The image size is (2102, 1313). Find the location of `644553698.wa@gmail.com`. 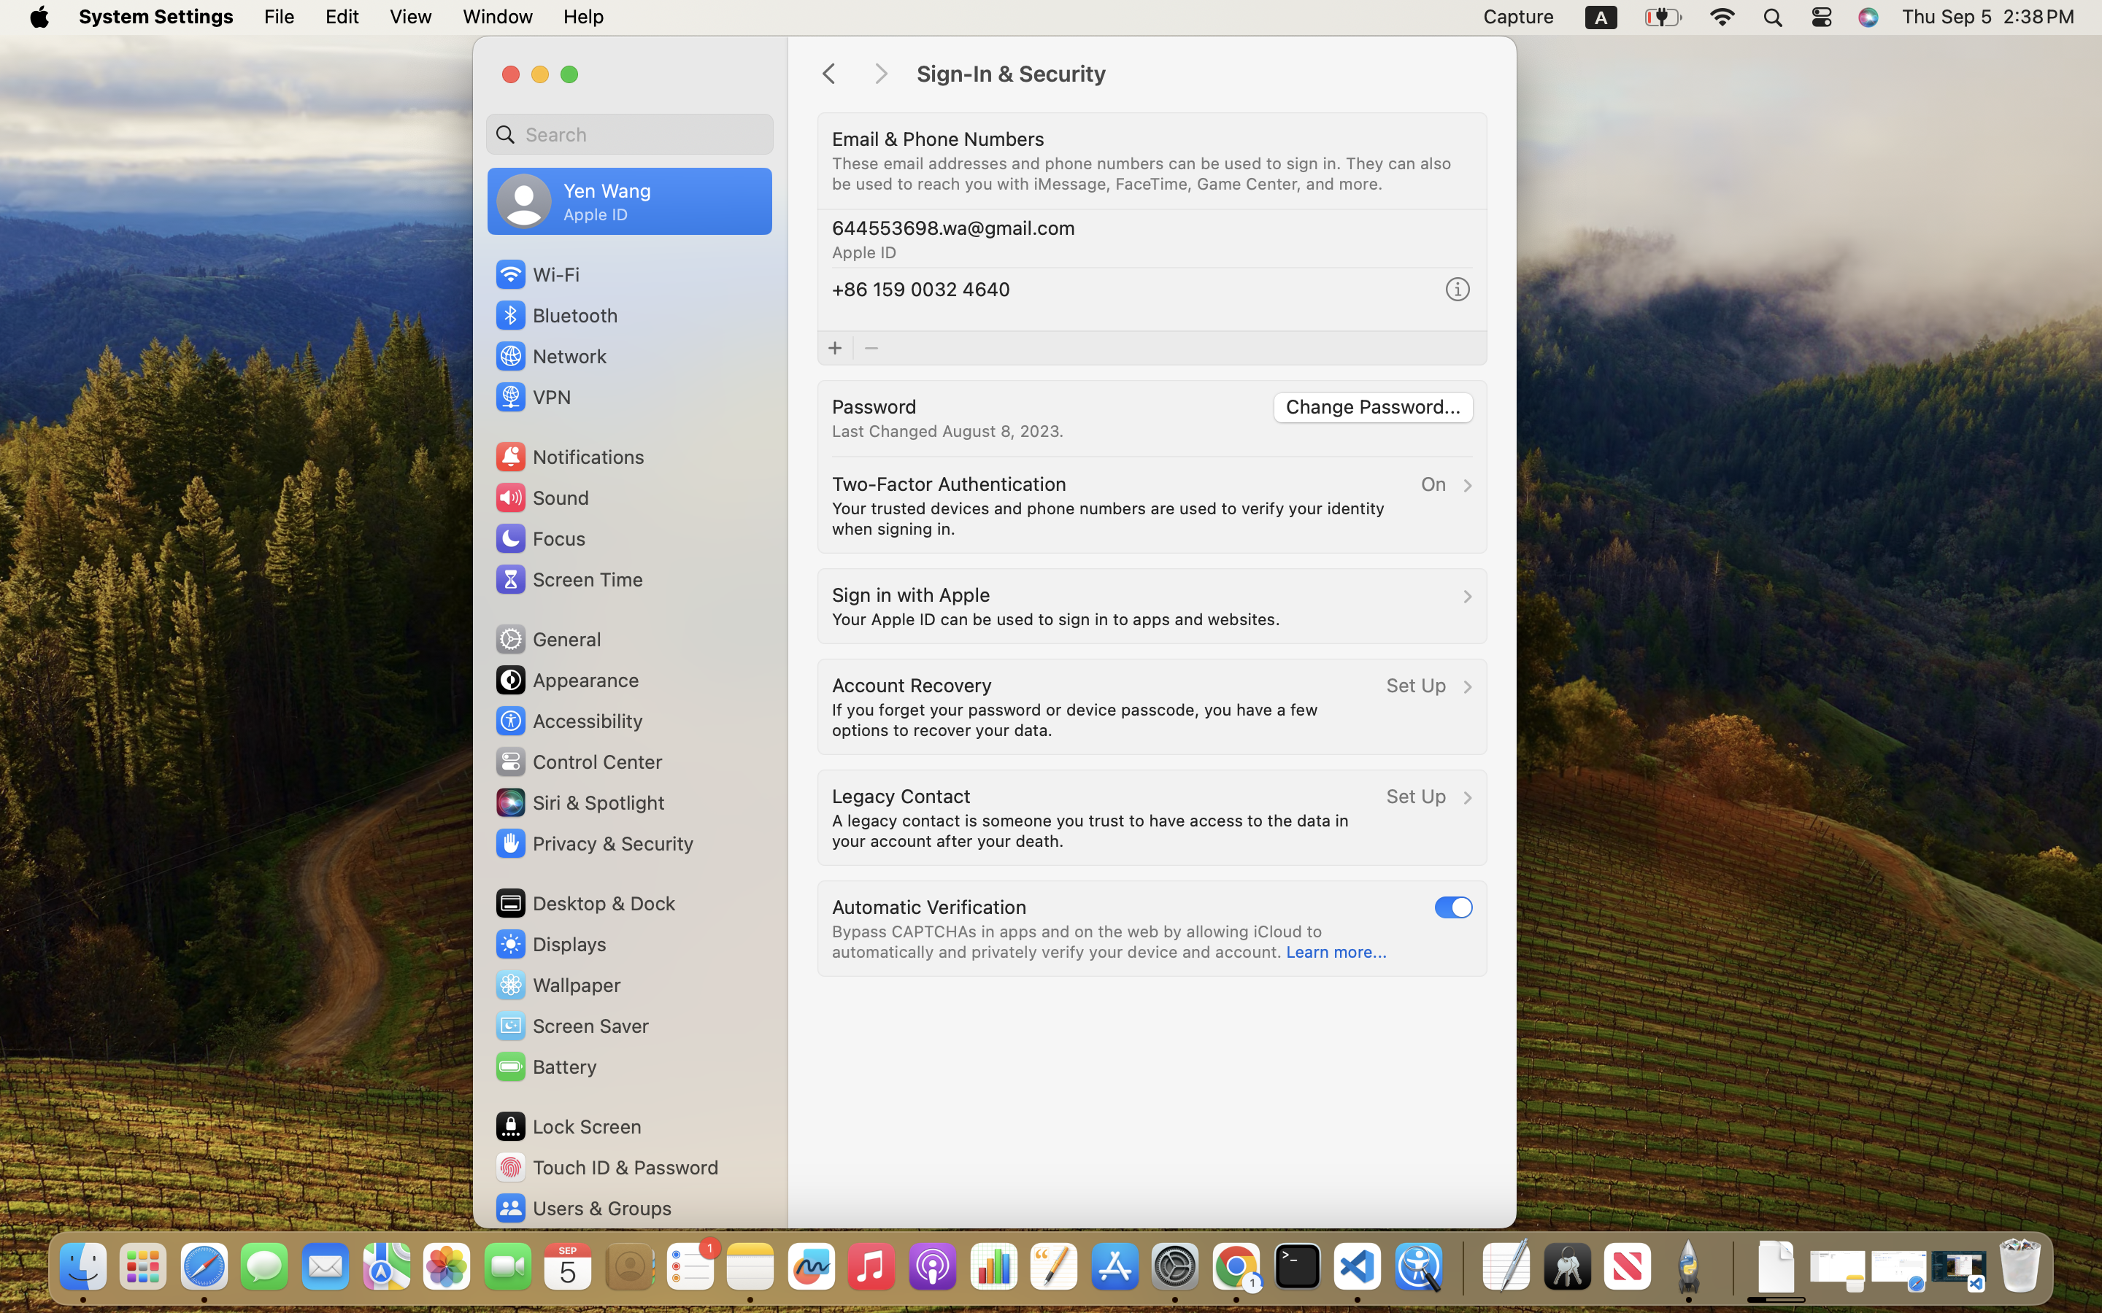

644553698.wa@gmail.com is located at coordinates (953, 228).